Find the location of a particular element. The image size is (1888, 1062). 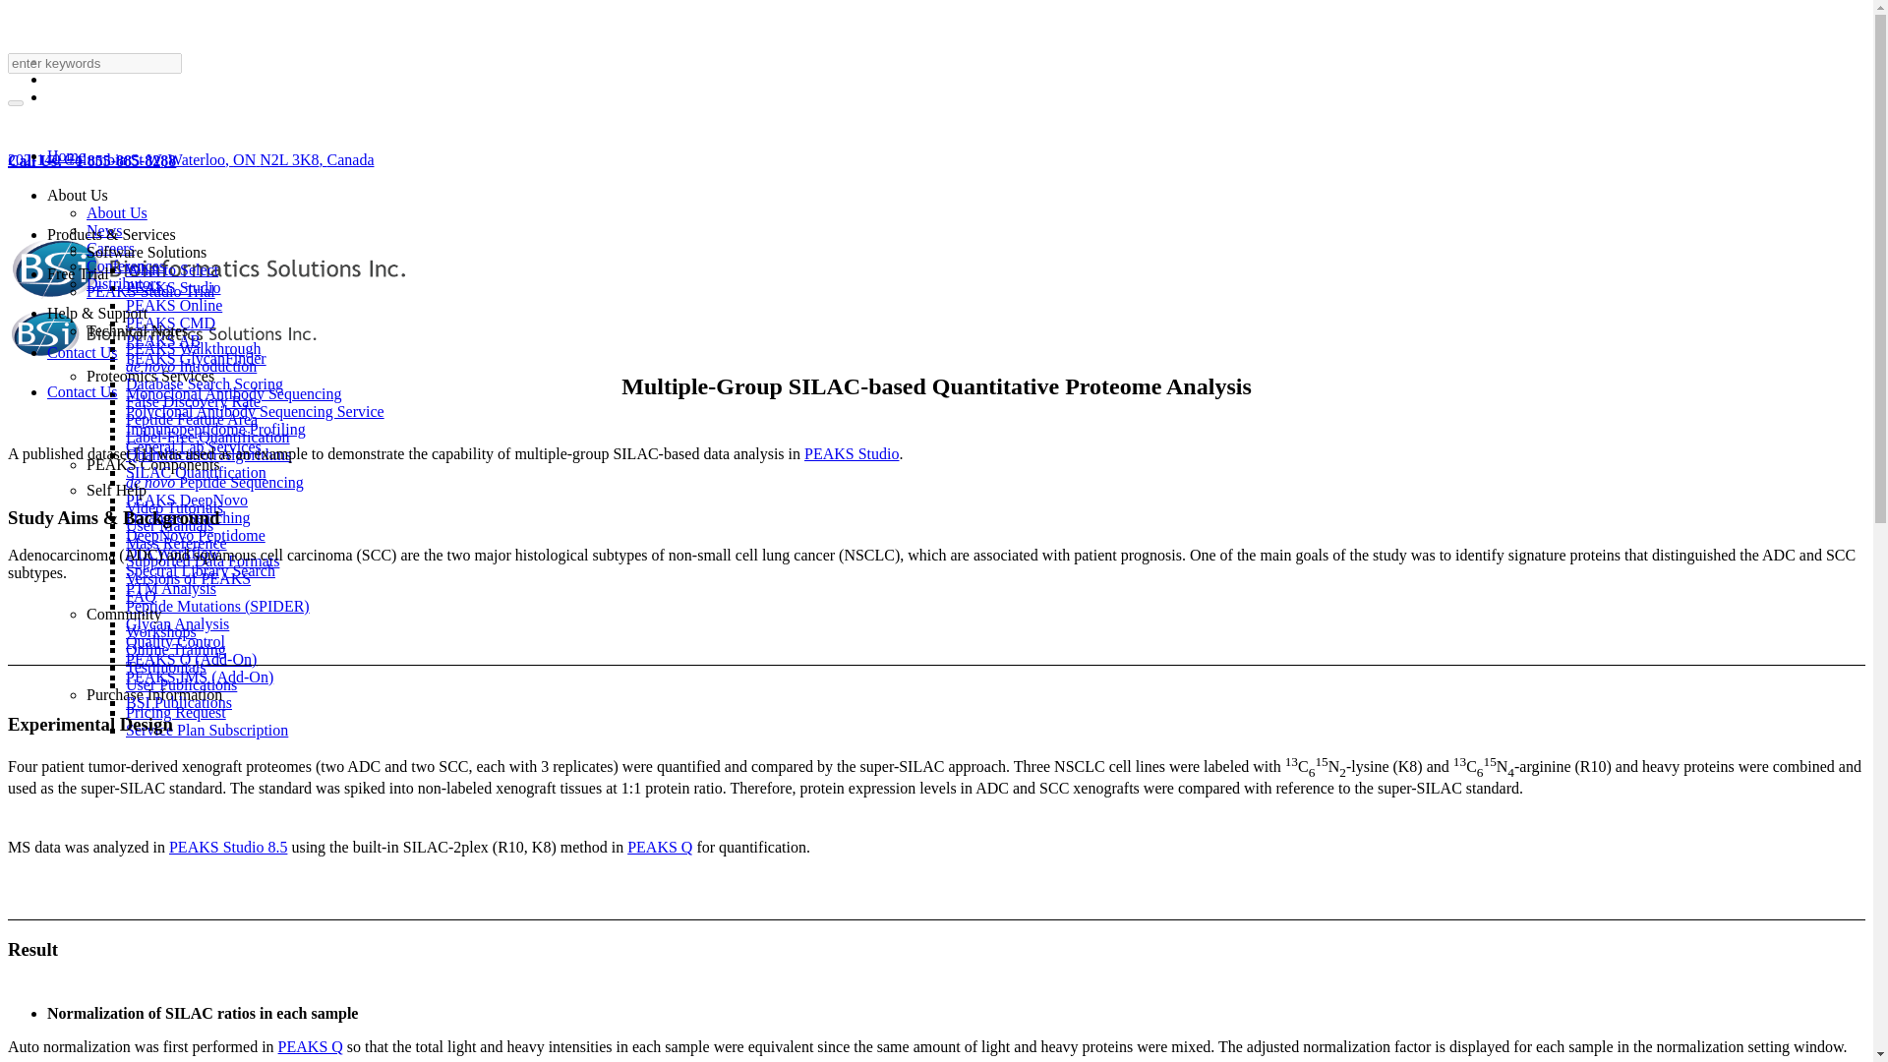

DIA Workflow is located at coordinates (173, 553).